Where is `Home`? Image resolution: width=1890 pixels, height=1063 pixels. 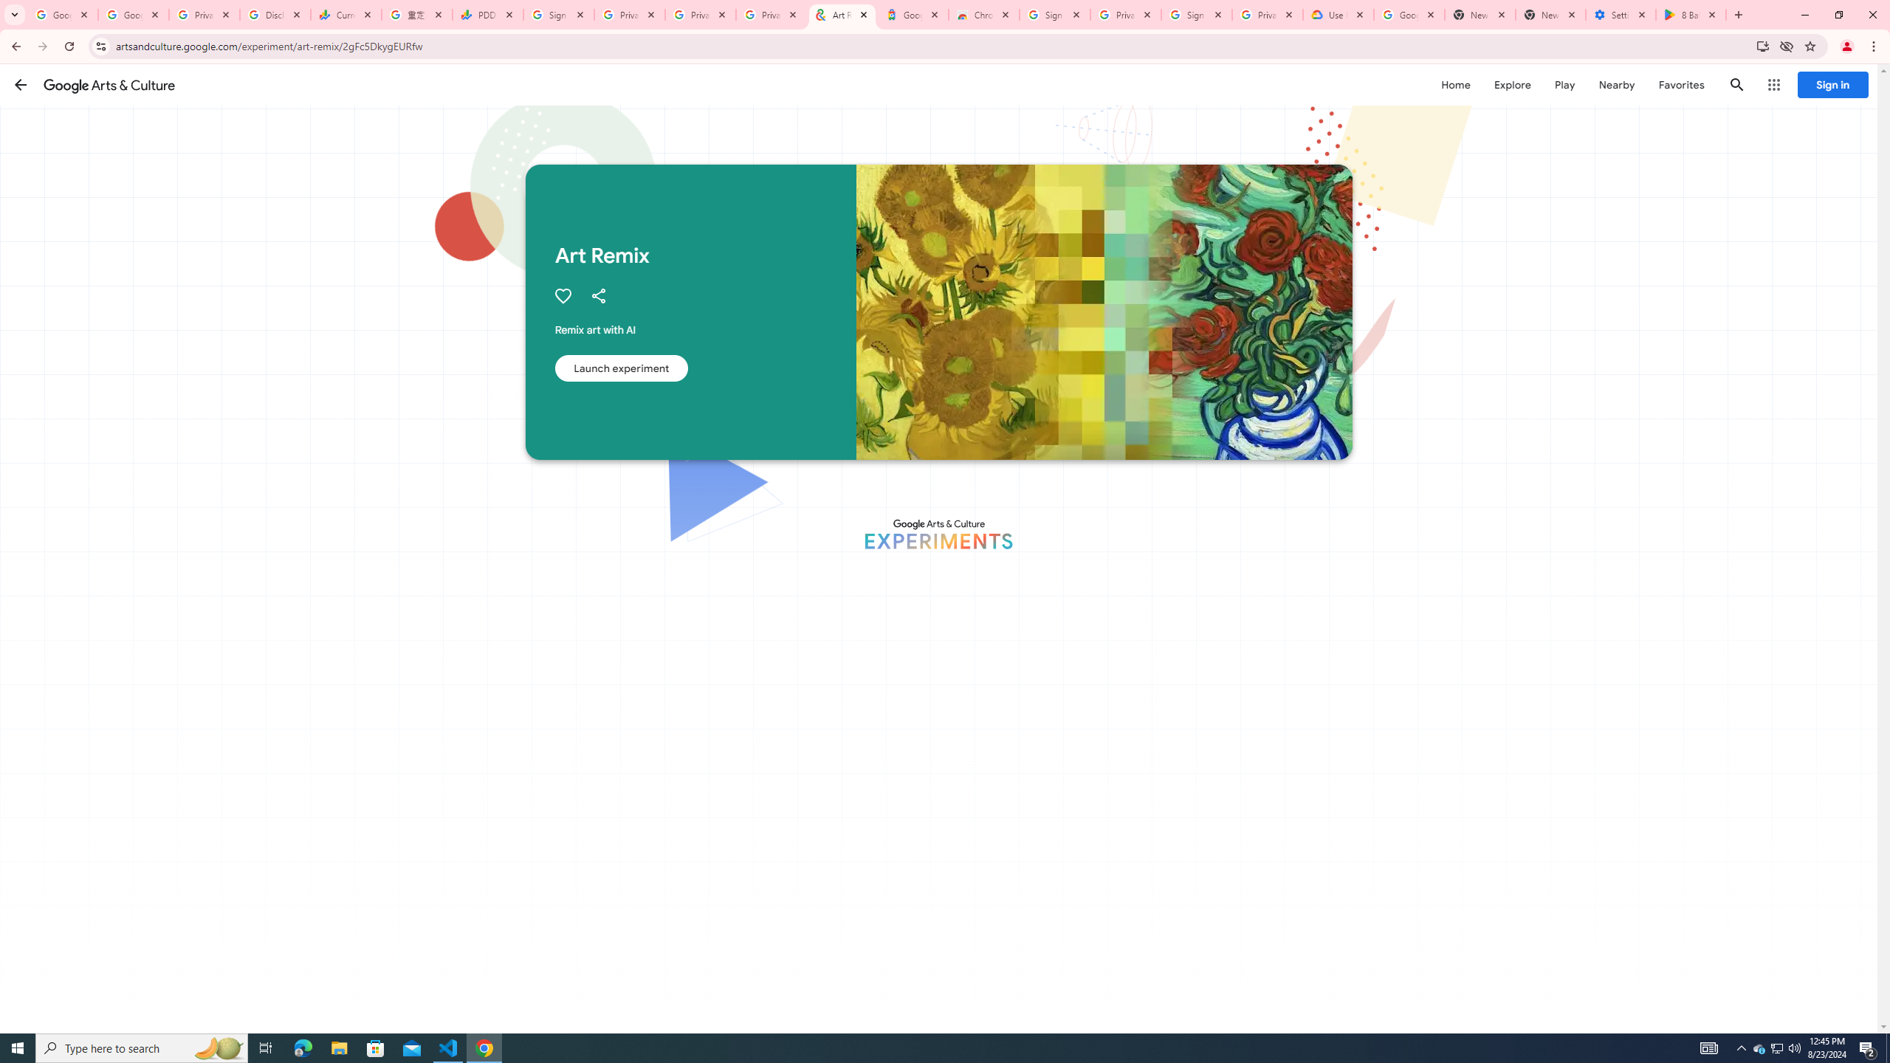
Home is located at coordinates (1455, 84).